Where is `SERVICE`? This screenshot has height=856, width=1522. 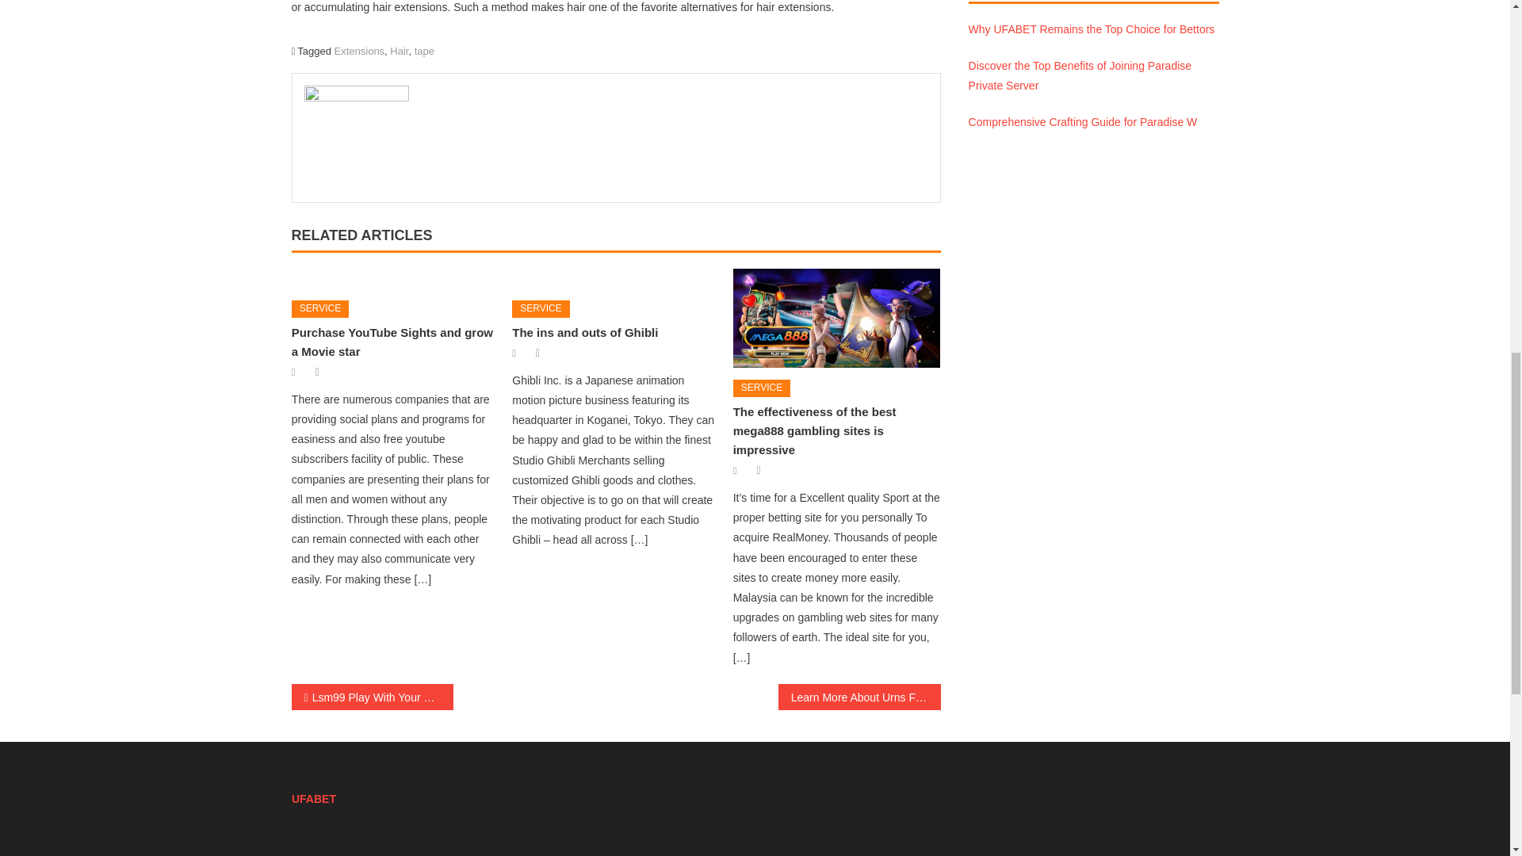
SERVICE is located at coordinates (320, 309).